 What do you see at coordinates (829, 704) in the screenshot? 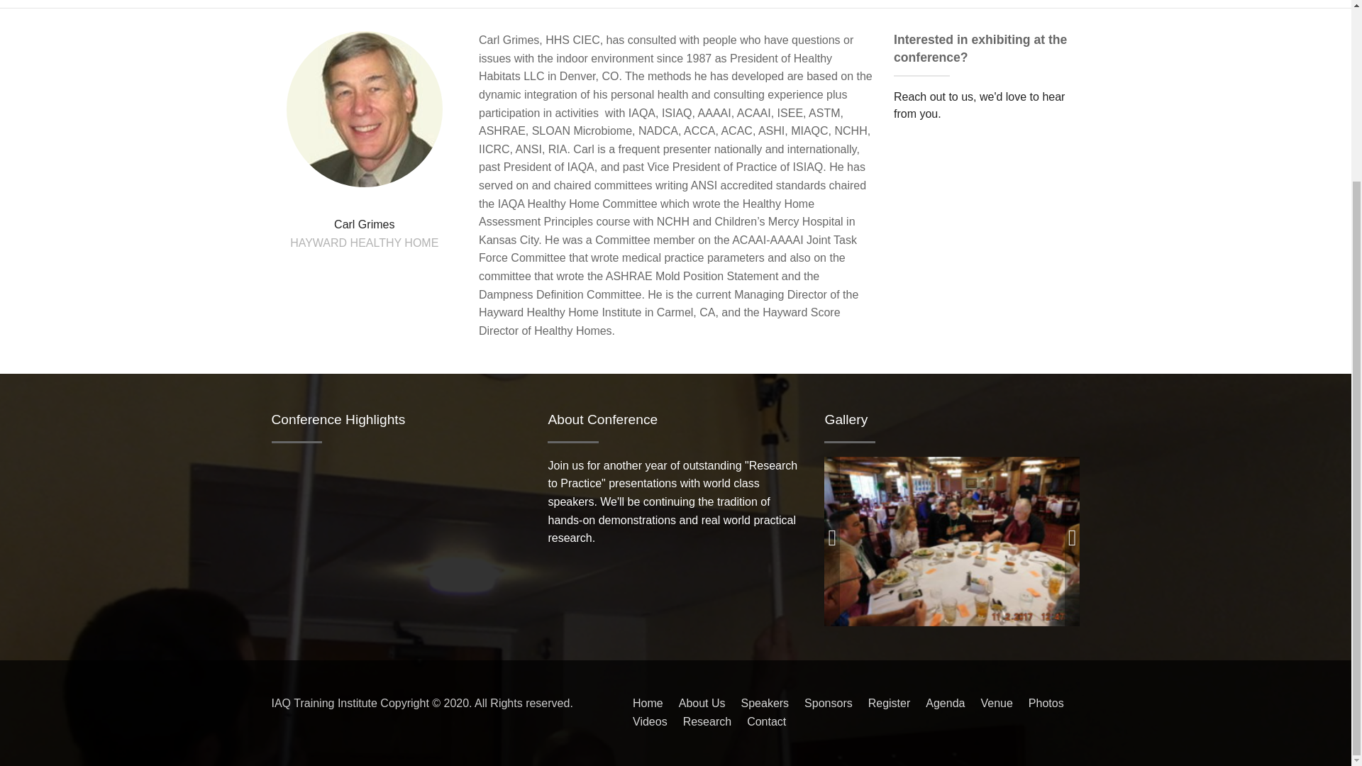
I see `Sponsors` at bounding box center [829, 704].